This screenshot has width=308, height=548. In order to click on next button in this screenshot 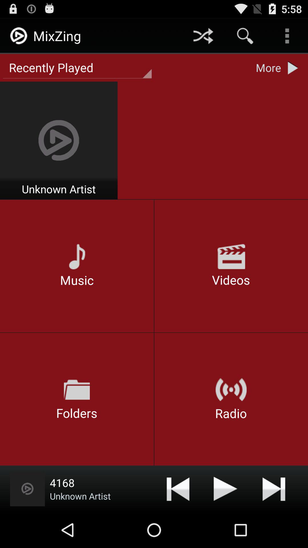, I will do `click(274, 489)`.